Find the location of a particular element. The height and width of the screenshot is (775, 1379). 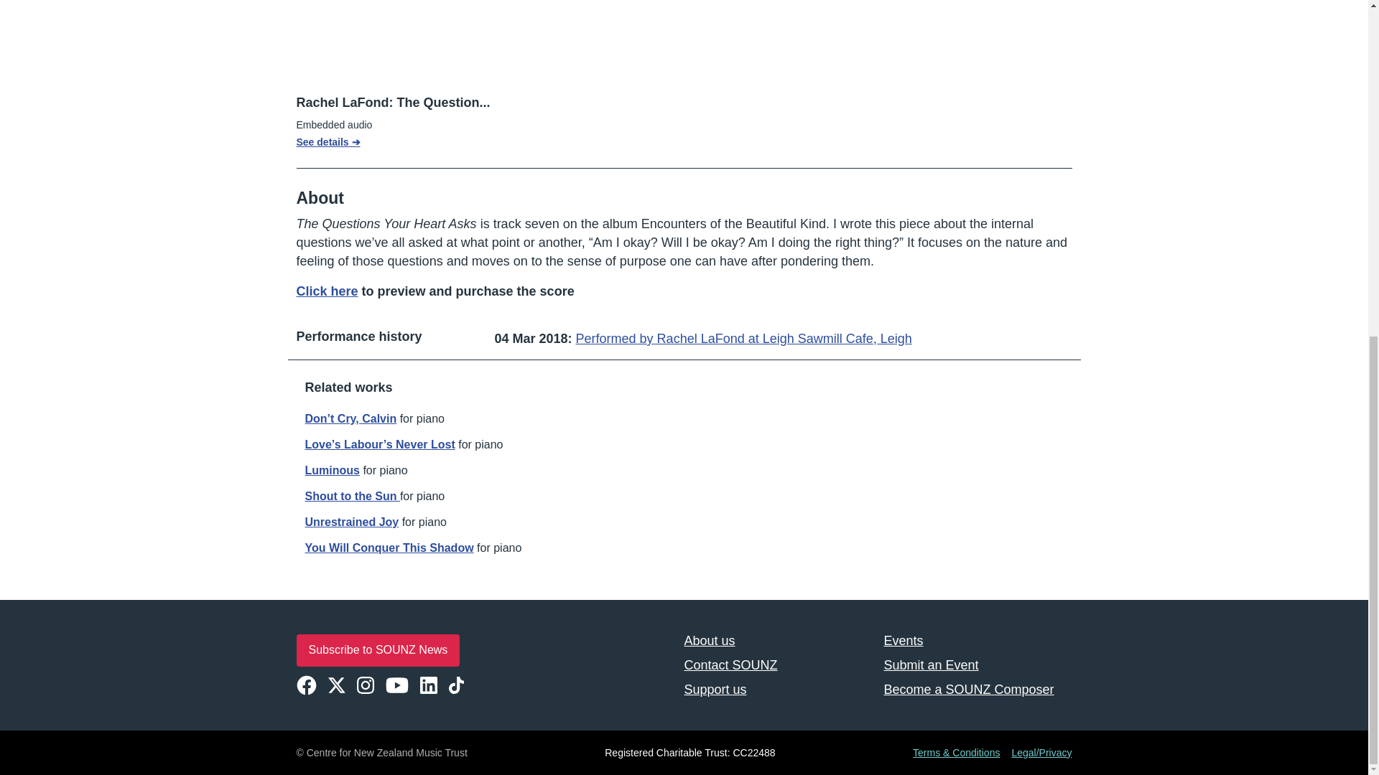

Performed by Rachel LaFond at Leigh Sawmill Cafe, Leigh is located at coordinates (744, 339).